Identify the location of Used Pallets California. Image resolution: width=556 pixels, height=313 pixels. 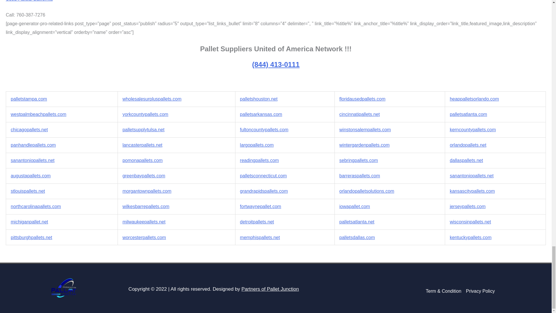
(29, 1).